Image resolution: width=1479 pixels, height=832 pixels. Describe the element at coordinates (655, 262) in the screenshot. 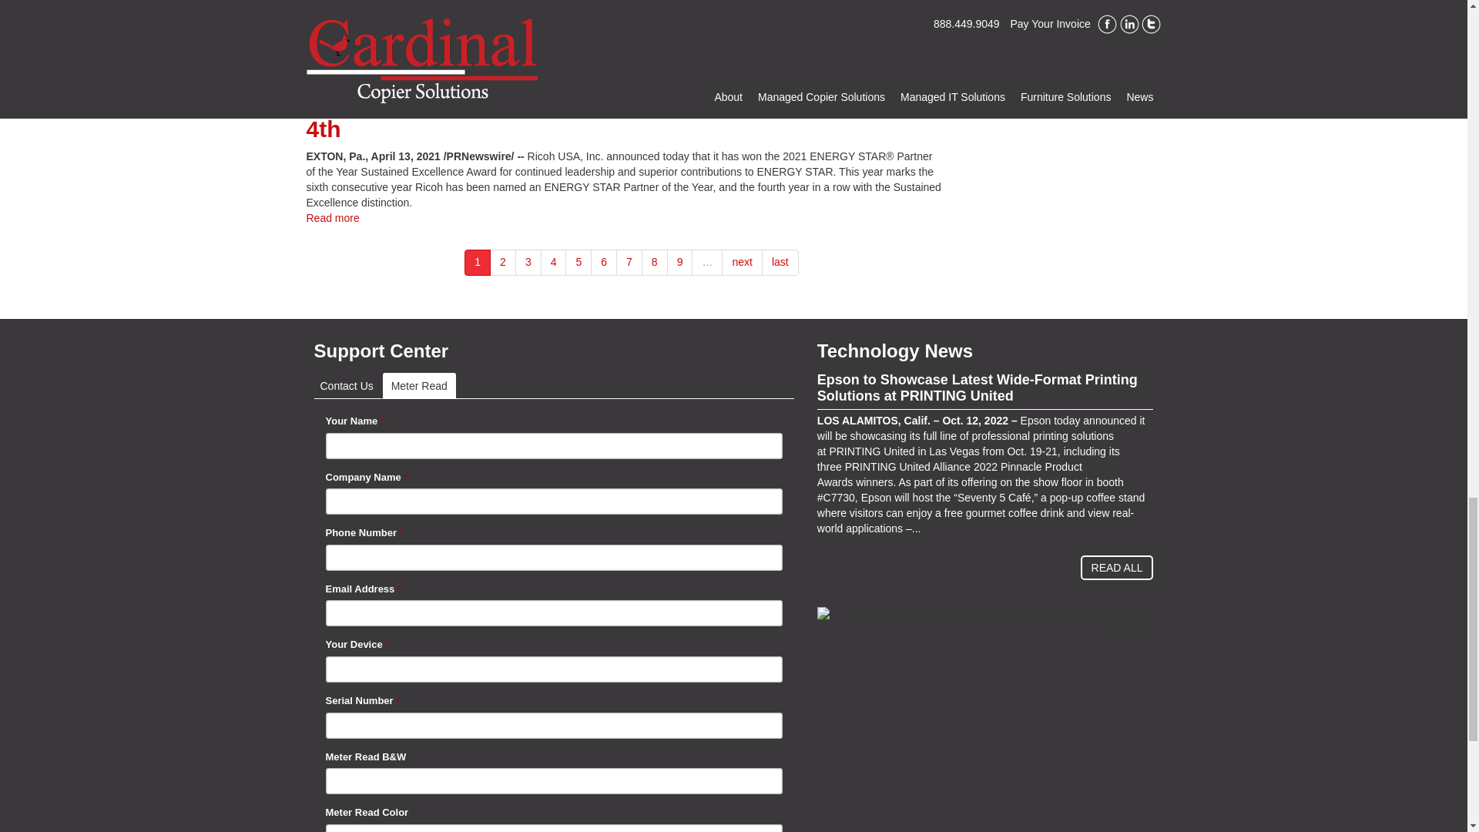

I see `Go to page 8` at that location.